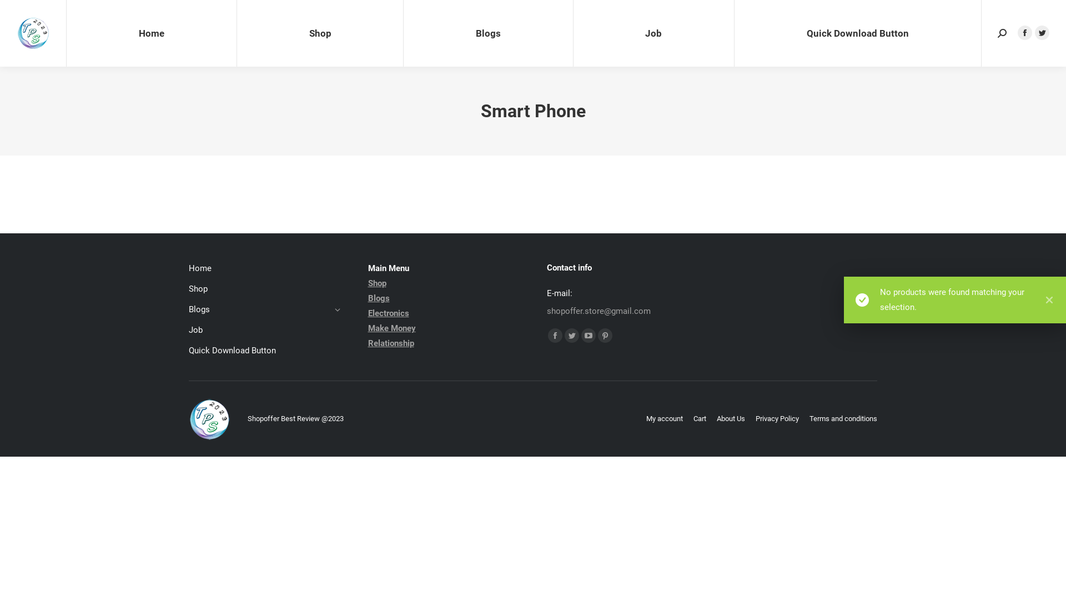  What do you see at coordinates (391, 328) in the screenshot?
I see `Make Money` at bounding box center [391, 328].